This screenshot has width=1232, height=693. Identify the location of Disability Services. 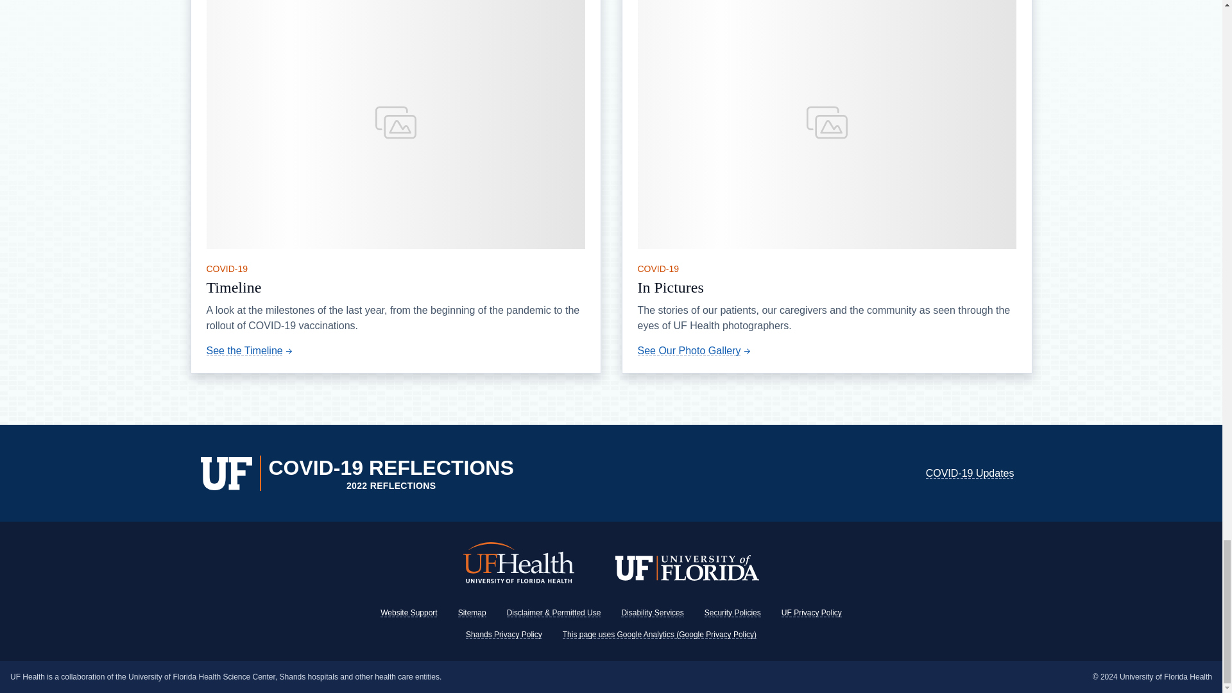
(652, 613).